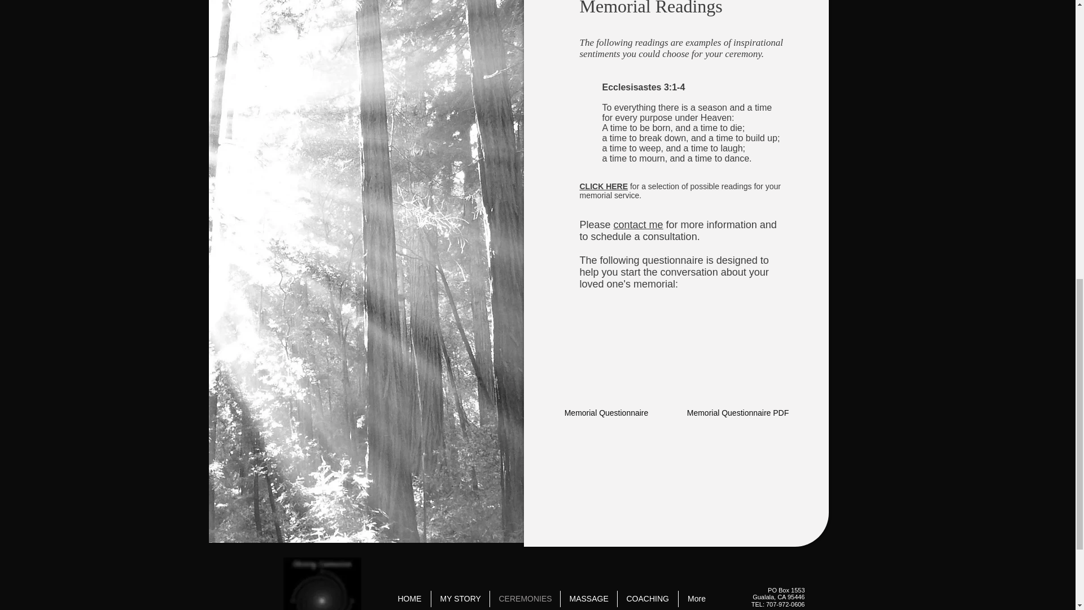 The height and width of the screenshot is (610, 1084). Describe the element at coordinates (525, 599) in the screenshot. I see `CEREMONIES` at that location.